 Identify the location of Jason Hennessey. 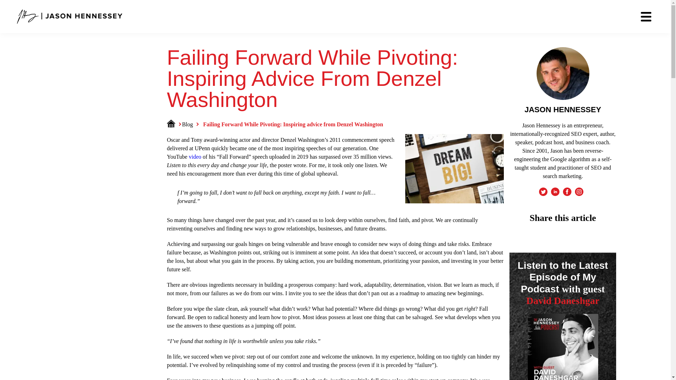
(70, 16).